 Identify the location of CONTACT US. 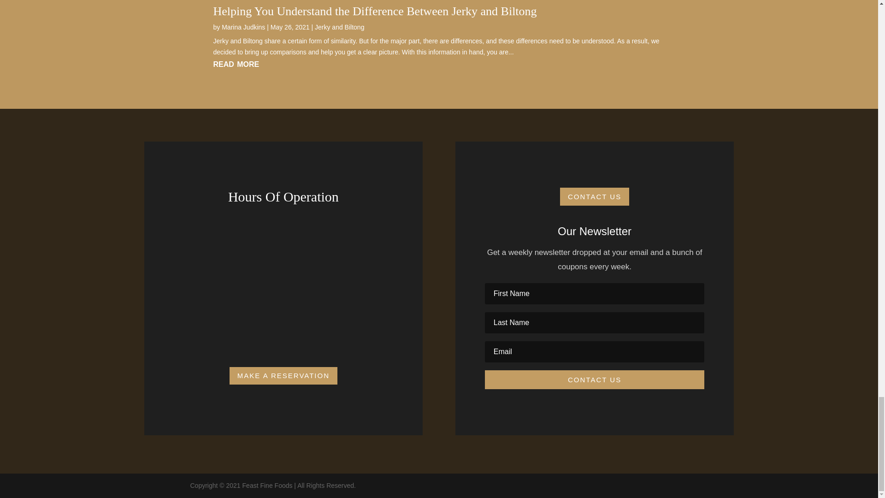
(595, 379).